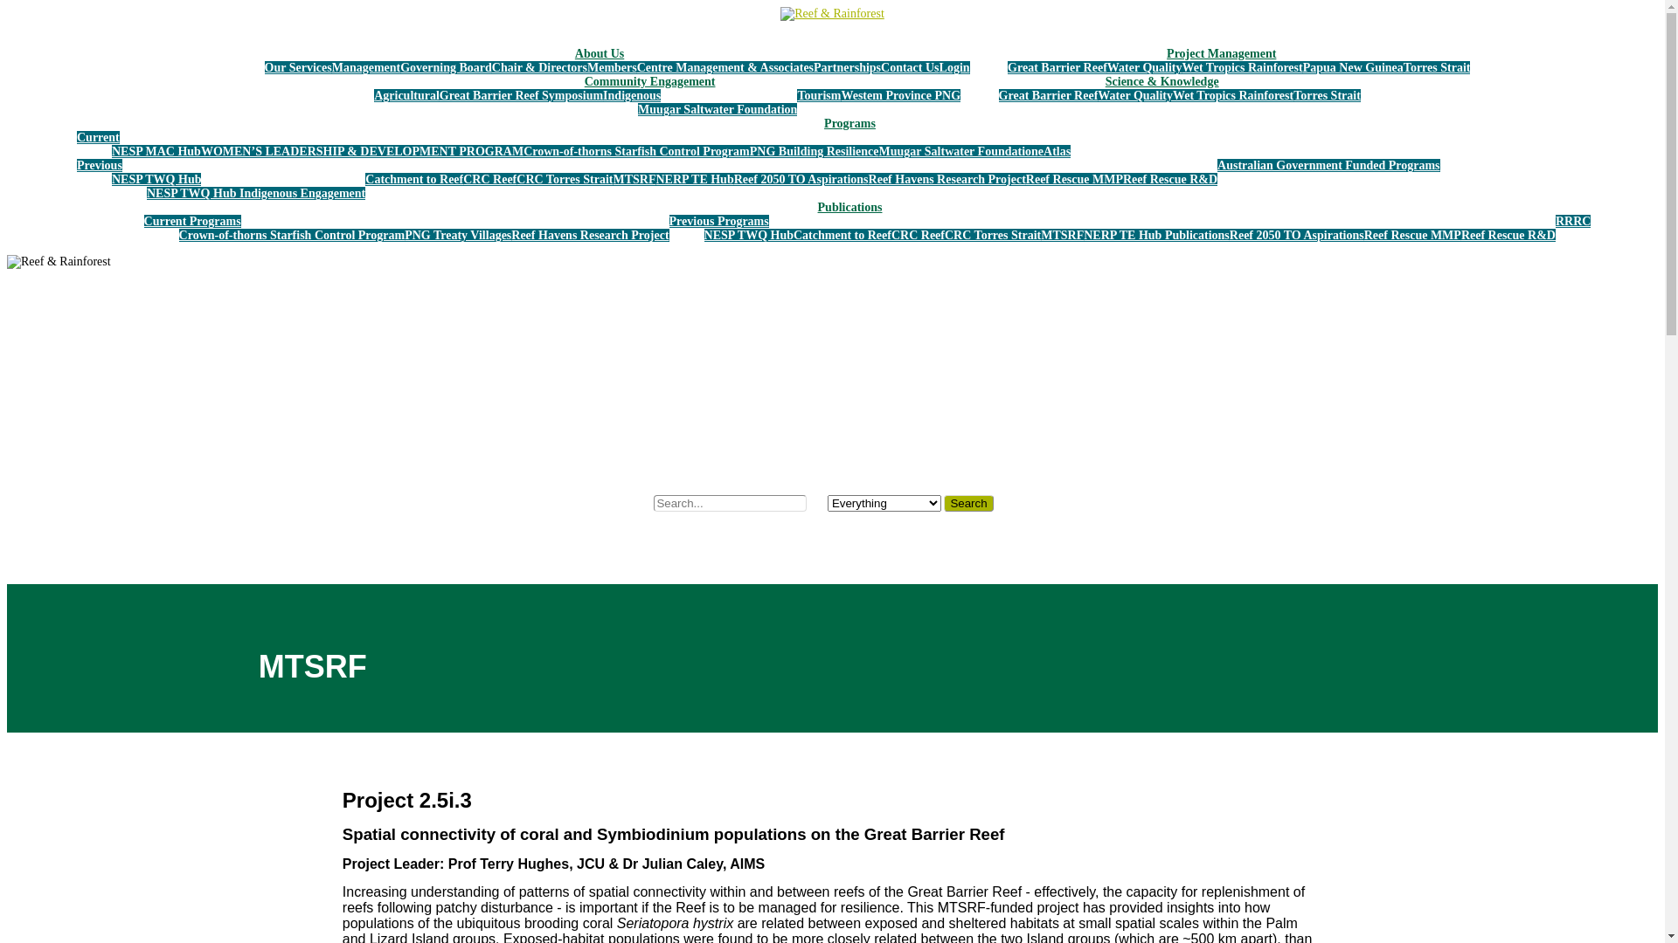 The height and width of the screenshot is (943, 1678). I want to click on eAtlas, so click(1054, 152).